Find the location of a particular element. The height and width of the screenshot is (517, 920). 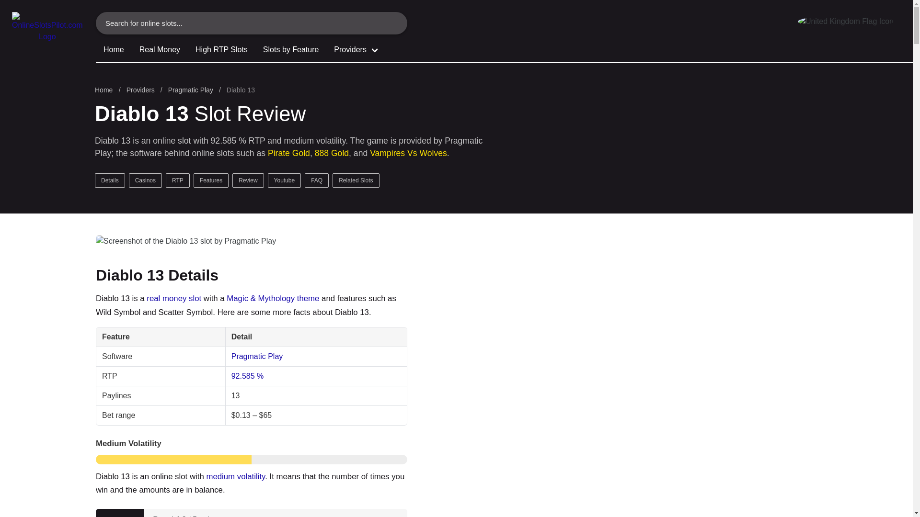

Vampires Vs Wolves is located at coordinates (408, 153).